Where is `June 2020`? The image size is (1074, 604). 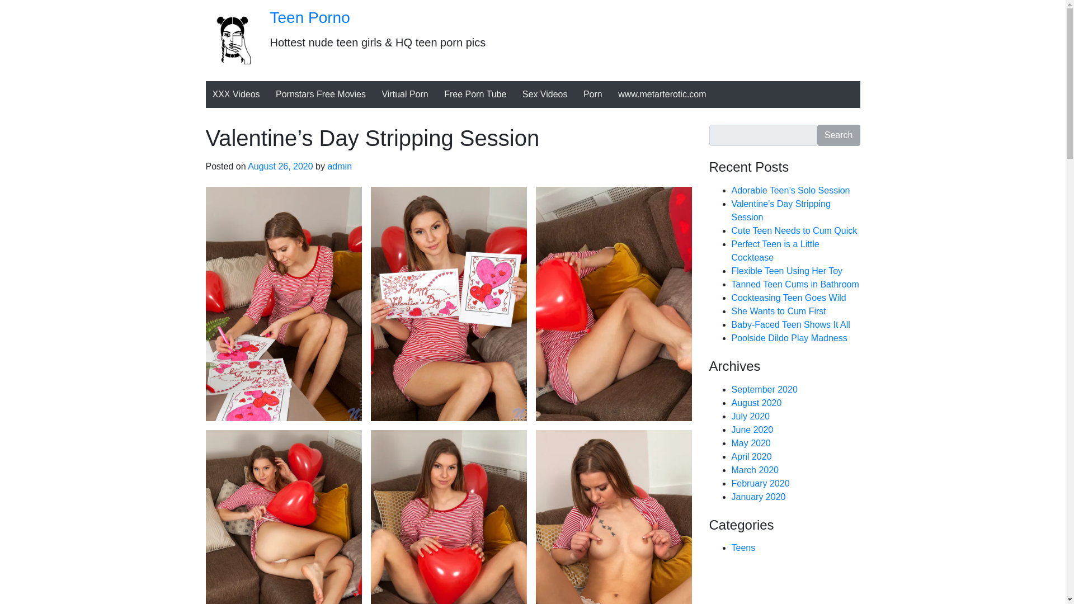
June 2020 is located at coordinates (752, 430).